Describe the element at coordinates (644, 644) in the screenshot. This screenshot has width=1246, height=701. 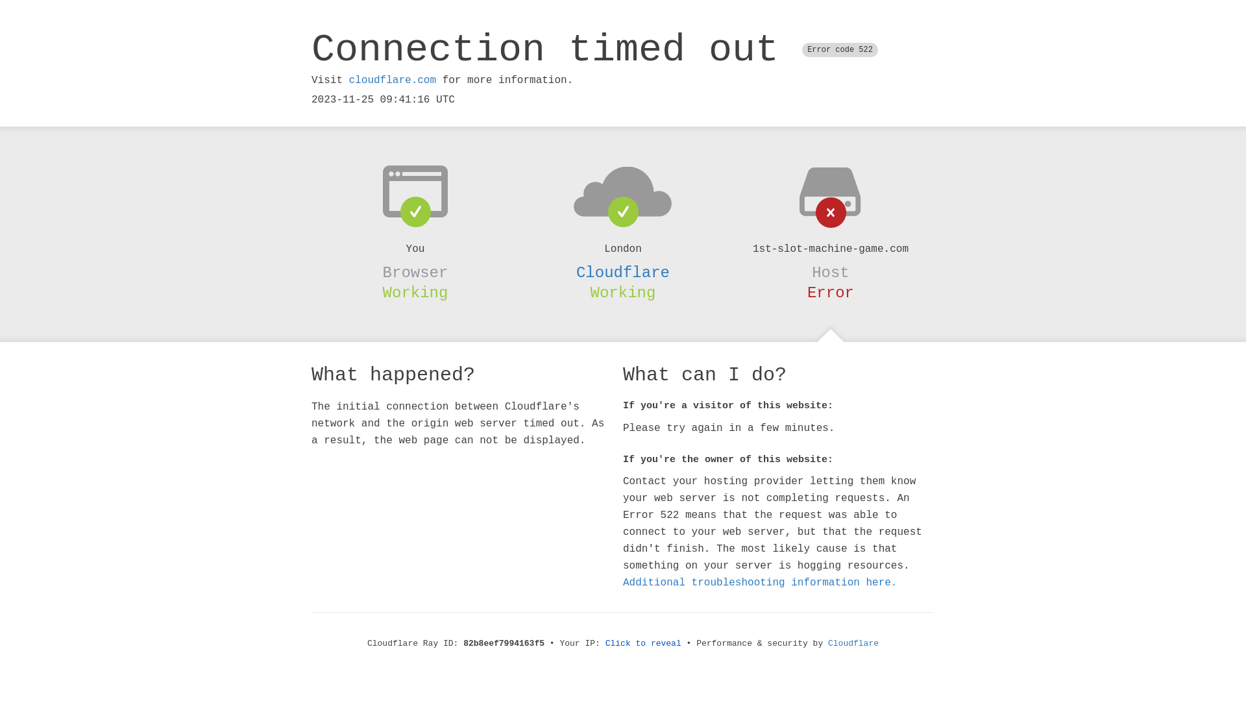
I see `Click to reveal` at that location.